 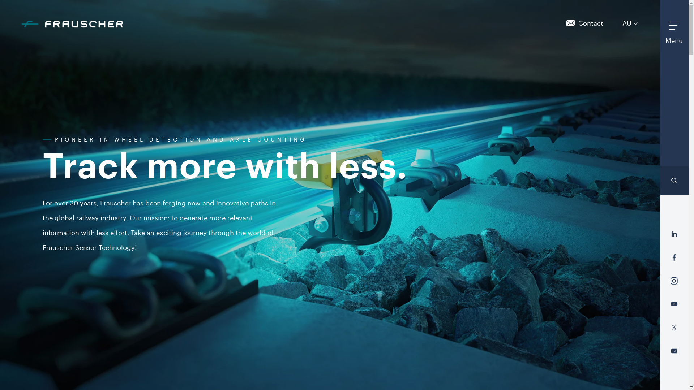 I want to click on Instagram, so click(x=674, y=281).